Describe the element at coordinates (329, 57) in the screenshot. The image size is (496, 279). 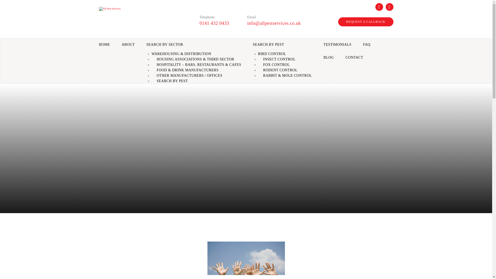
I see `BLOG` at that location.